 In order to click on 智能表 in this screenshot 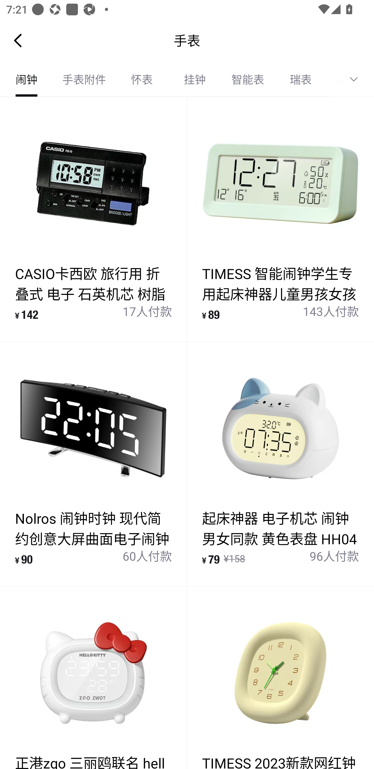, I will do `click(248, 79)`.